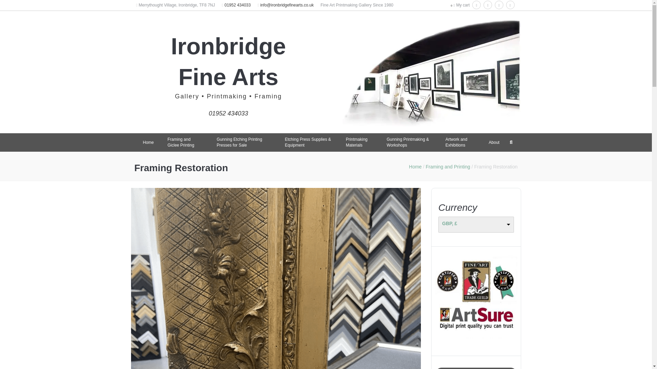 The image size is (657, 369). What do you see at coordinates (227, 96) in the screenshot?
I see `Printmaking` at bounding box center [227, 96].